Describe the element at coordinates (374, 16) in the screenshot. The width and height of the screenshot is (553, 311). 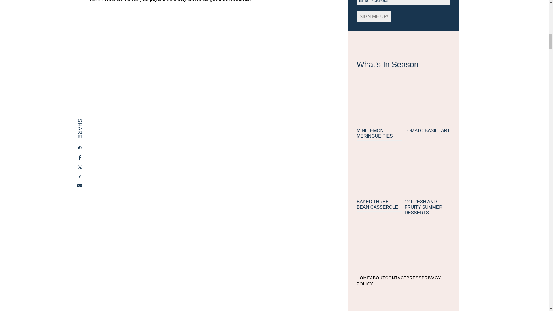
I see `SIGN ME UP!` at that location.